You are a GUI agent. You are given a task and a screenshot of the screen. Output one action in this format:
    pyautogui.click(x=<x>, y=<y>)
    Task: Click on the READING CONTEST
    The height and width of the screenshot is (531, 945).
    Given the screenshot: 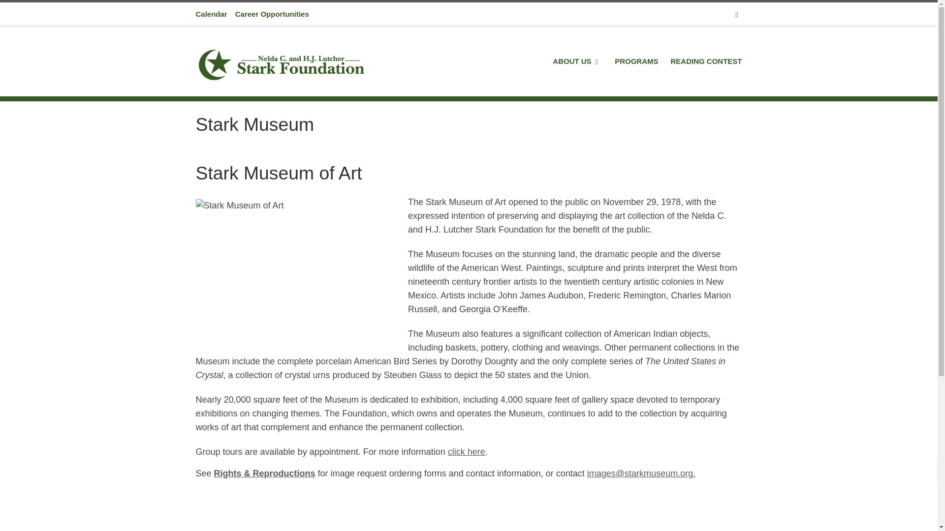 What is the action you would take?
    pyautogui.click(x=706, y=61)
    